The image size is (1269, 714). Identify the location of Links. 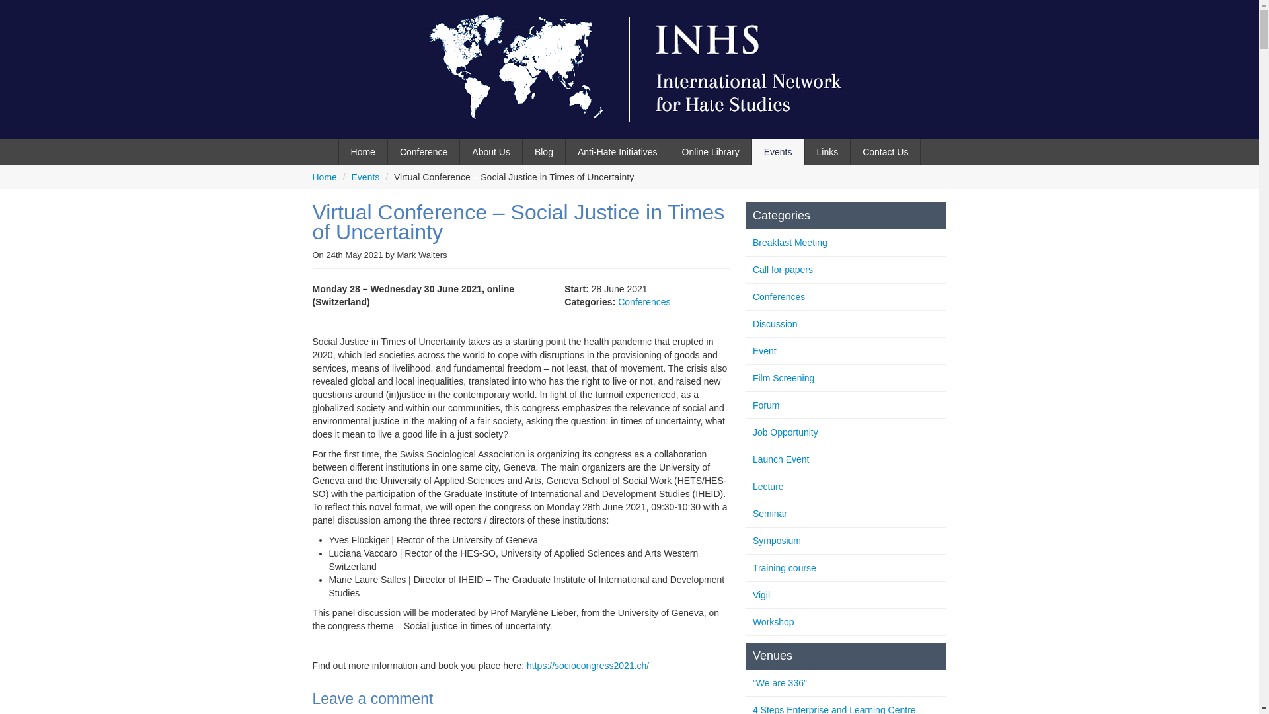
(827, 151).